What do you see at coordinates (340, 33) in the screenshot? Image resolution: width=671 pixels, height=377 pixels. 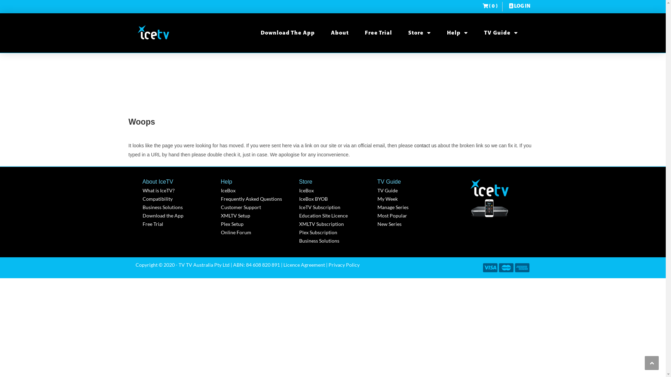 I see `About` at bounding box center [340, 33].